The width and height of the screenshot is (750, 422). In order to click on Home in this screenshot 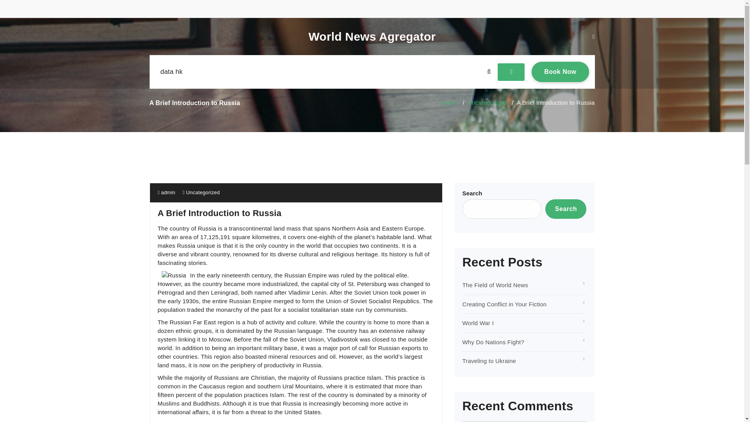, I will do `click(449, 102)`.